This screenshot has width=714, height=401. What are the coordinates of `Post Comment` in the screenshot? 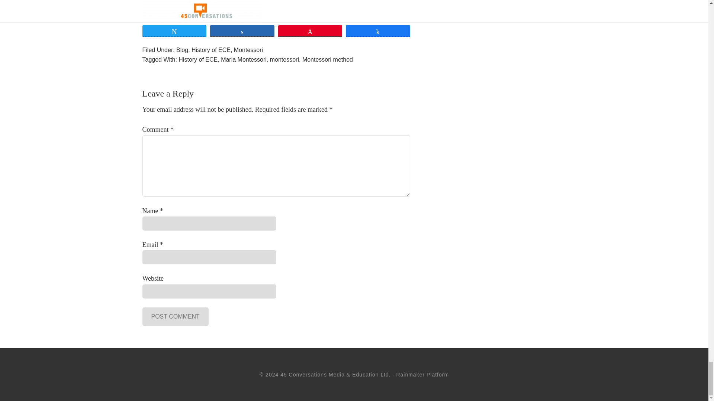 It's located at (175, 317).